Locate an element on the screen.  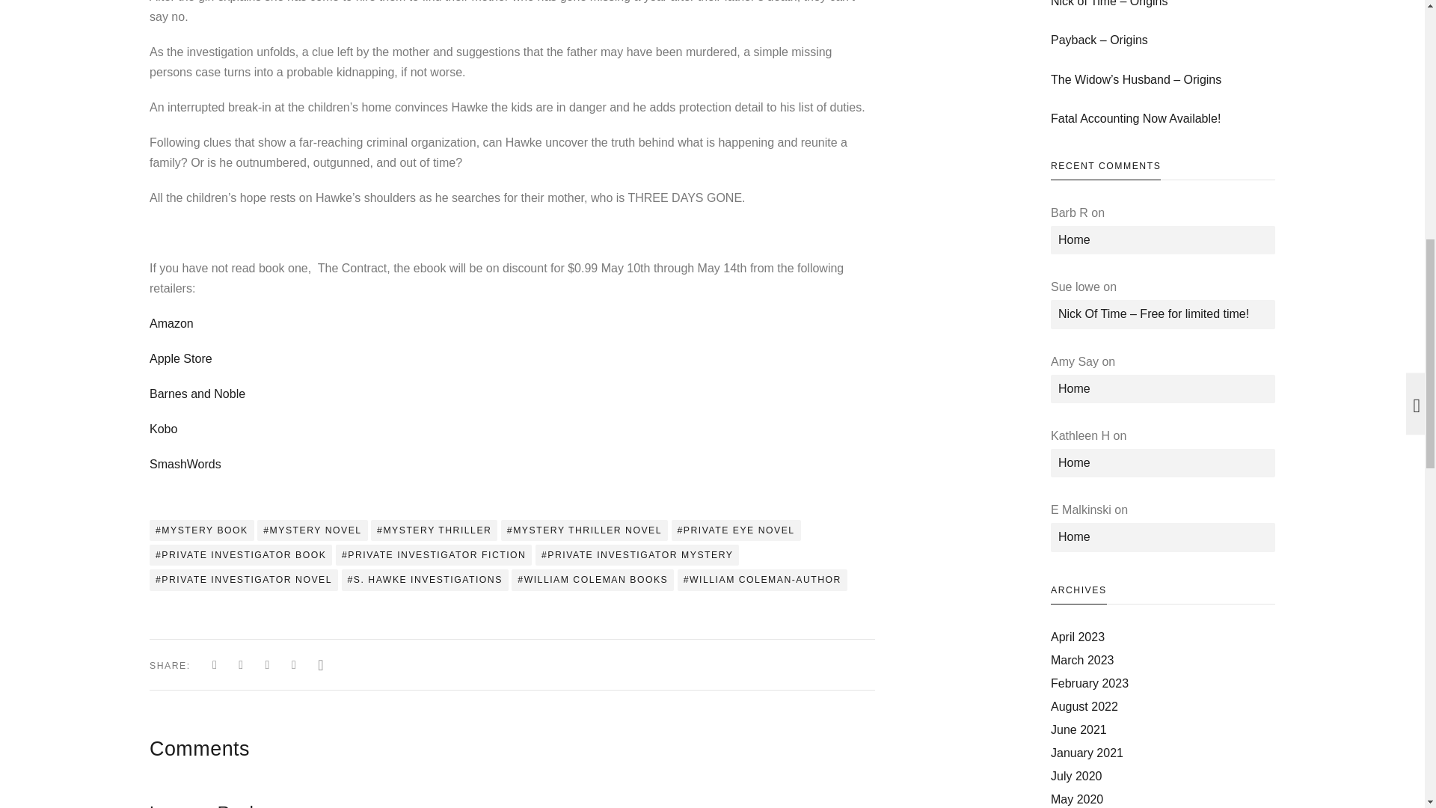
MYSTERY THRILLER NOVEL is located at coordinates (584, 530).